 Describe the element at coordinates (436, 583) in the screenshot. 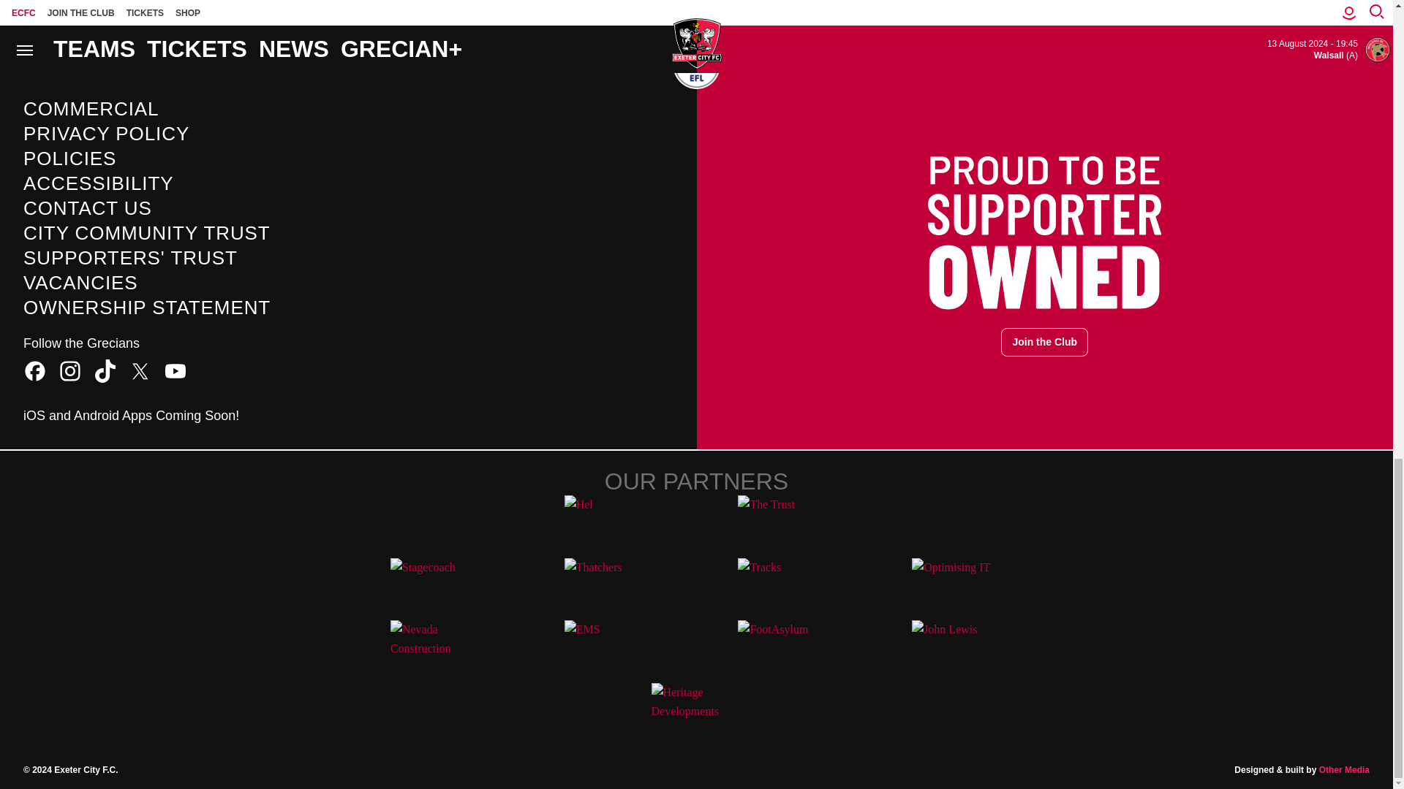

I see `Stagecoach` at that location.